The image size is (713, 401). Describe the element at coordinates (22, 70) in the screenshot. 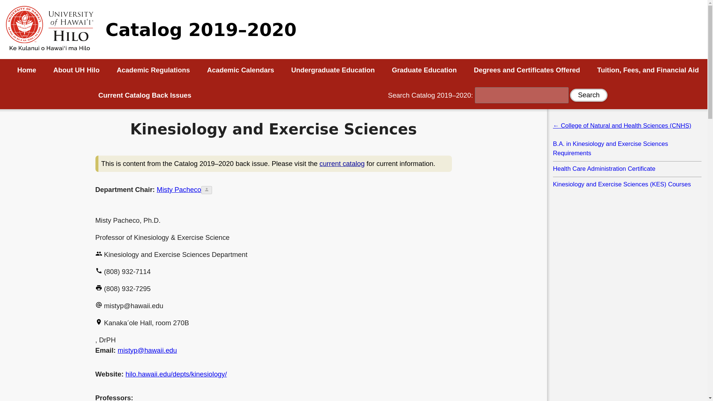

I see `Home` at that location.